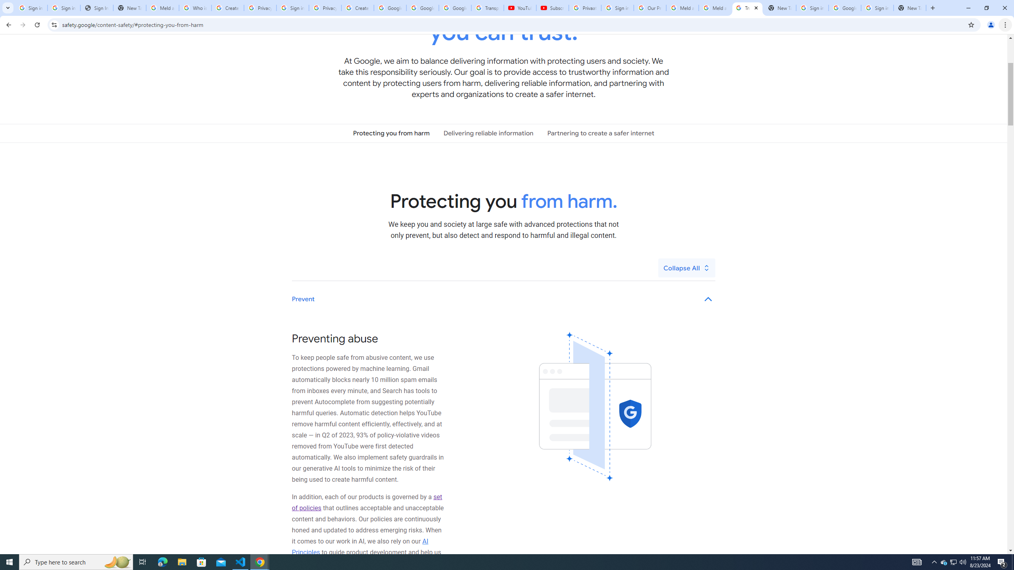  What do you see at coordinates (845, 8) in the screenshot?
I see `Google Cybersecurity Innovations - Google Safety Center` at bounding box center [845, 8].